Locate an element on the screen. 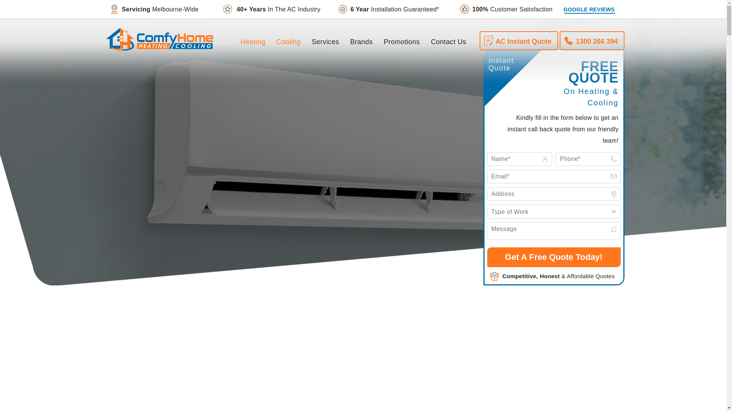  GOOGLE REVIEWS is located at coordinates (589, 9).